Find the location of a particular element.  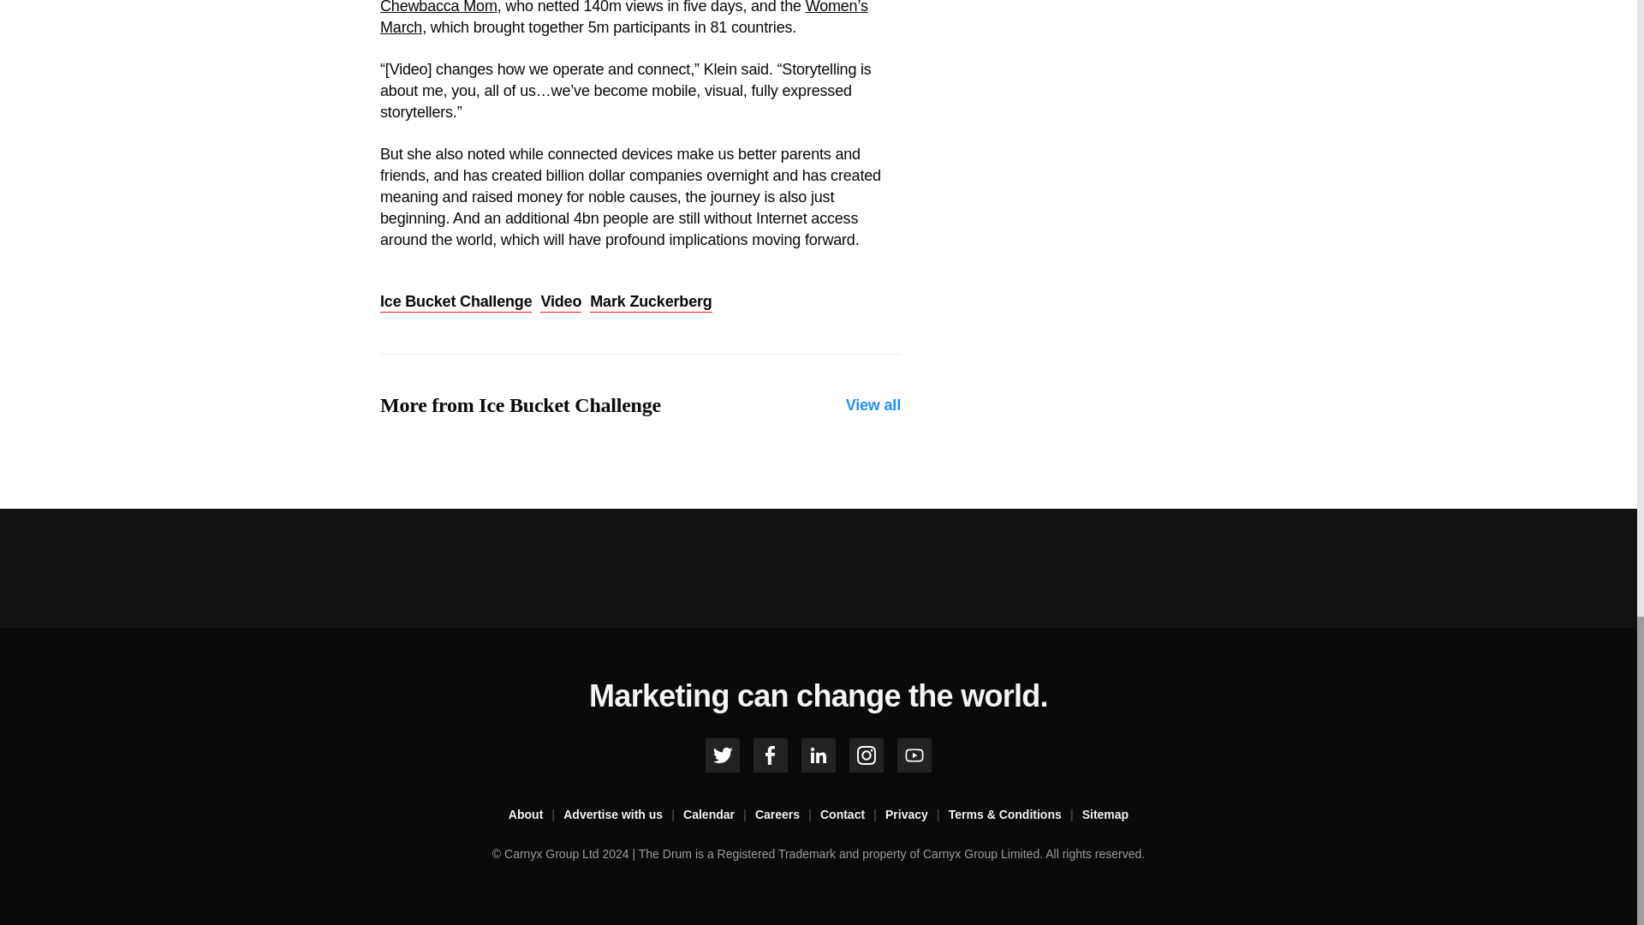

Mark Zuckerberg is located at coordinates (651, 302).